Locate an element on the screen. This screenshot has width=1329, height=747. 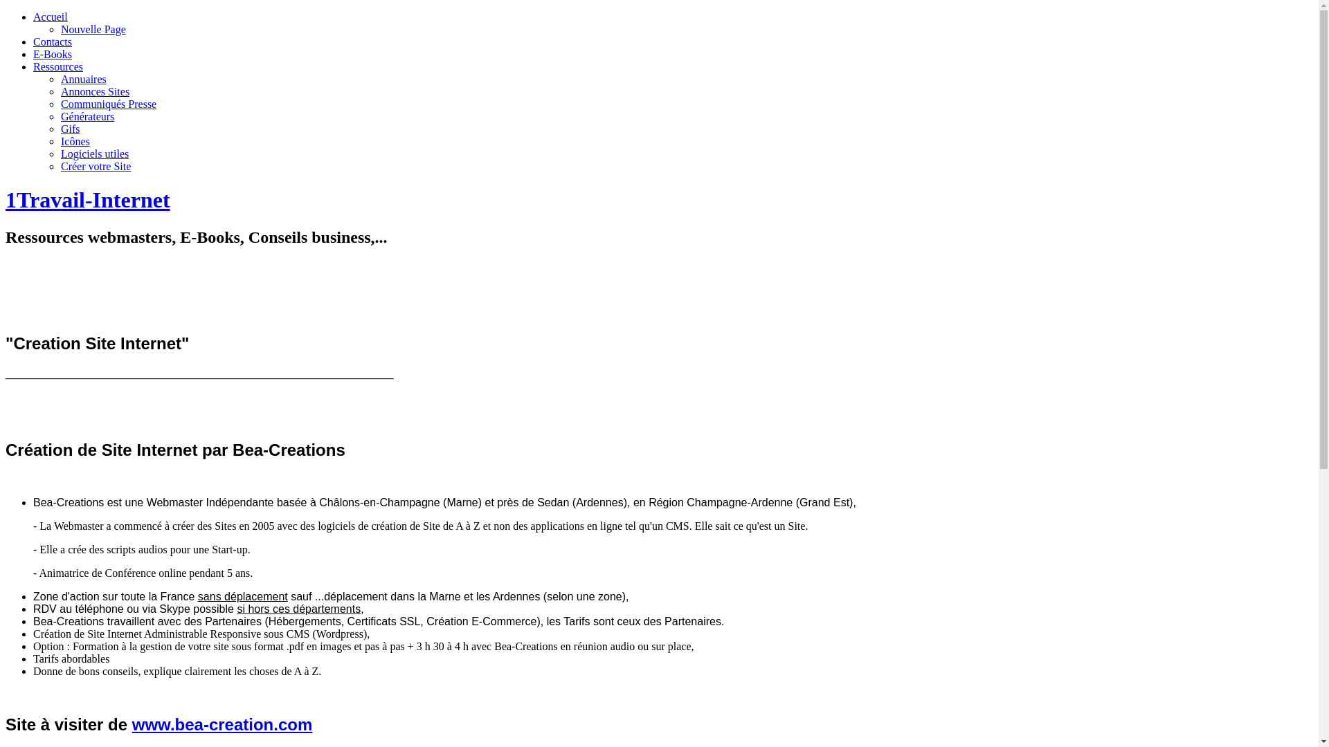
Accueil is located at coordinates (51, 17).